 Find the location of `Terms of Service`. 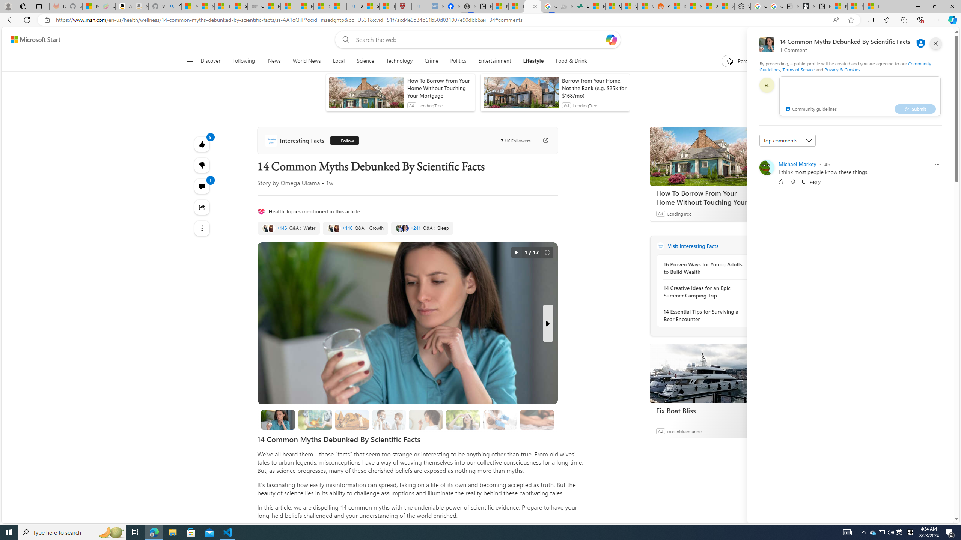

Terms of Service is located at coordinates (798, 69).